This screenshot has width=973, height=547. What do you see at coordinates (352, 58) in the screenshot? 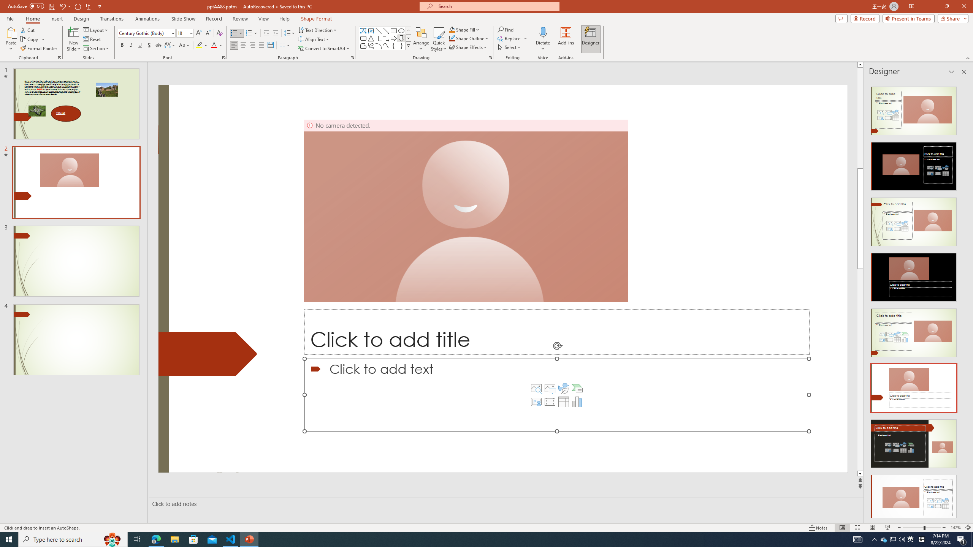
I see `Paragraph...` at bounding box center [352, 58].